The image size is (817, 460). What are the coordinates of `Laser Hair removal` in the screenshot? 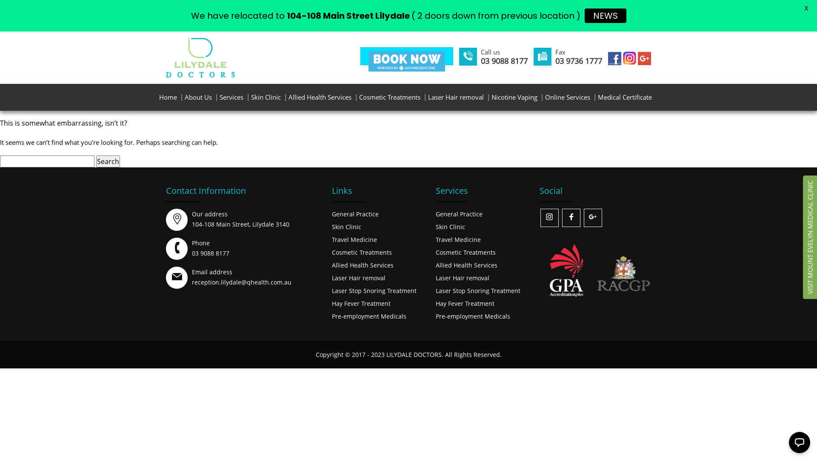 It's located at (359, 278).